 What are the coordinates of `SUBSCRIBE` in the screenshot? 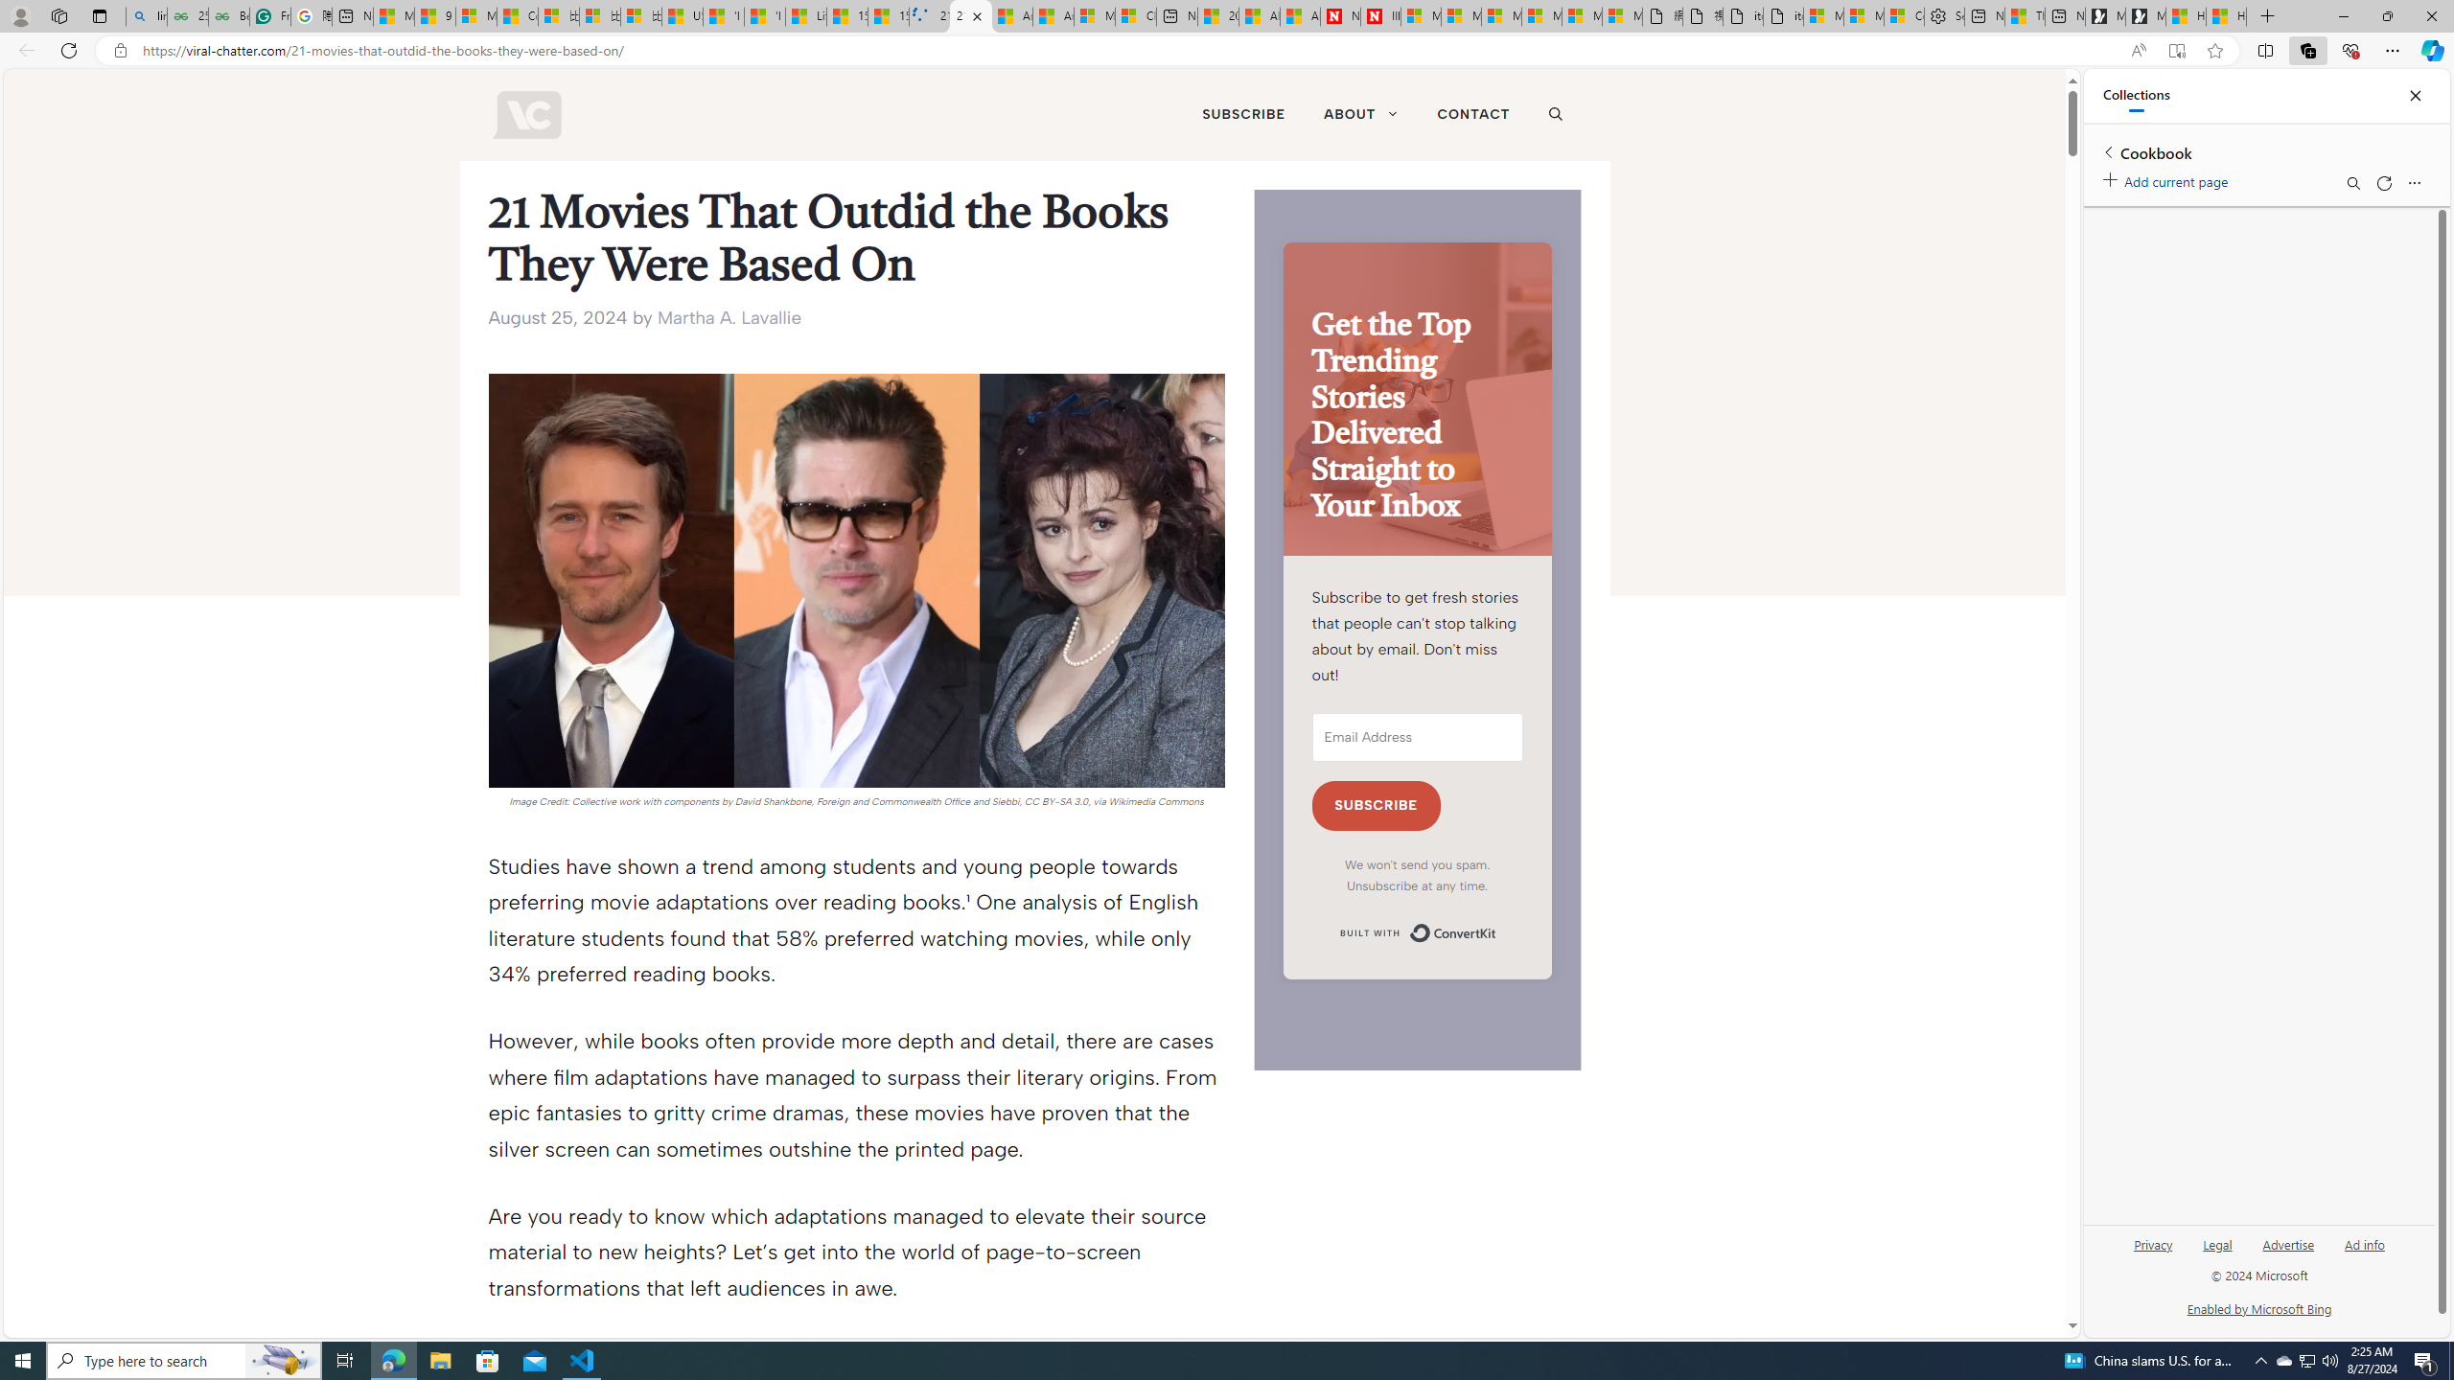 It's located at (1377, 807).